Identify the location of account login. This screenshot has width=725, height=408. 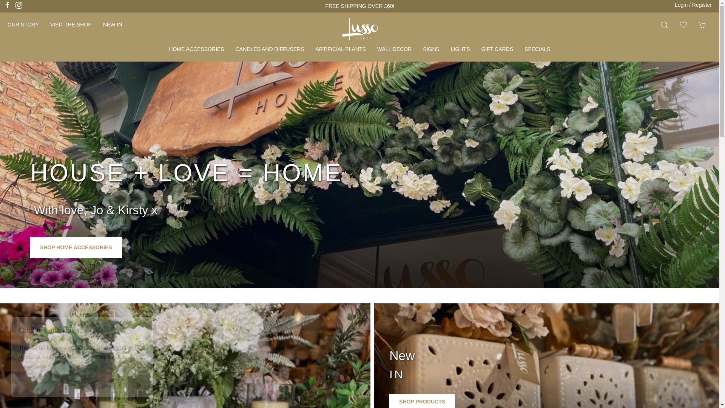
(693, 5).